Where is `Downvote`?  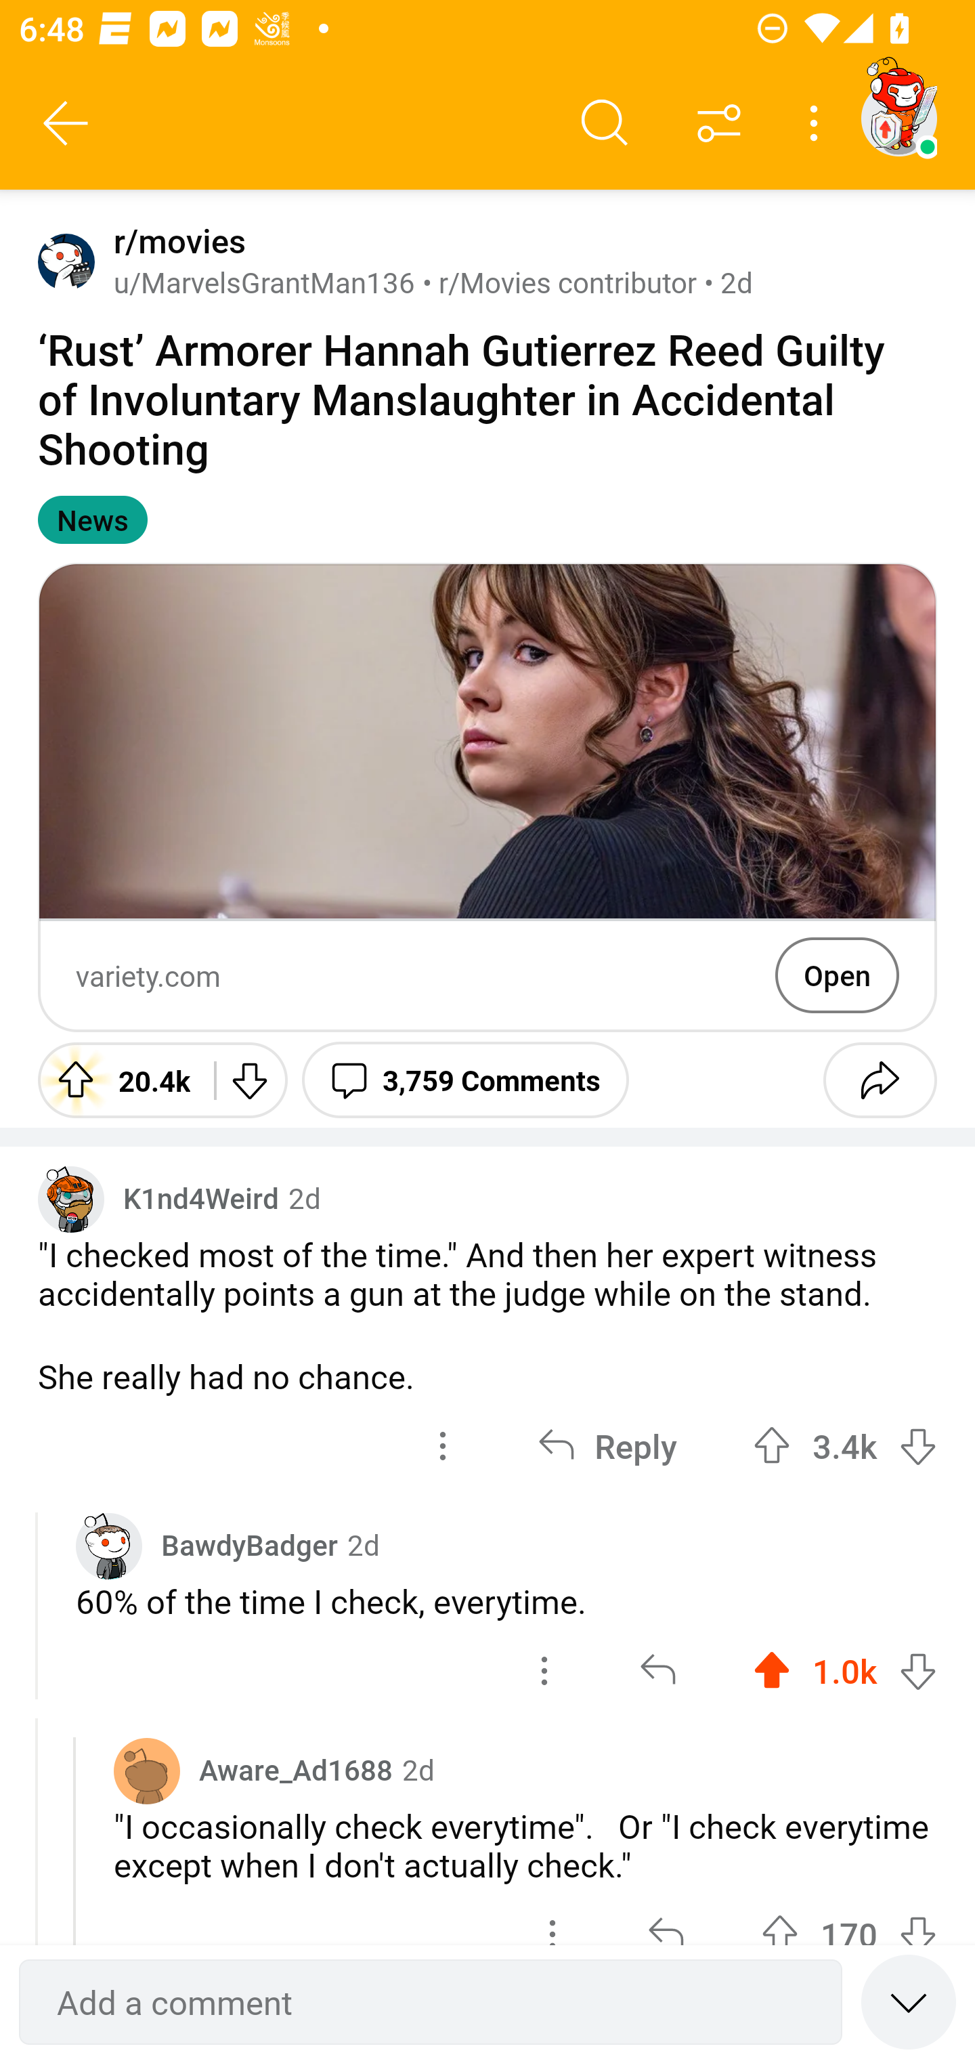 Downvote is located at coordinates (249, 1080).